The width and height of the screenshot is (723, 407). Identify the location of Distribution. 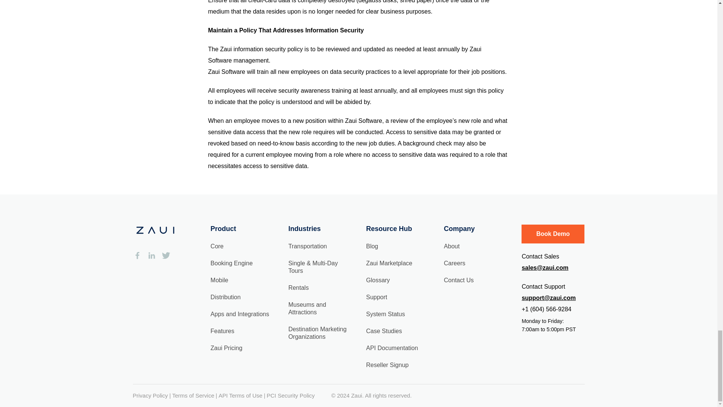
(225, 296).